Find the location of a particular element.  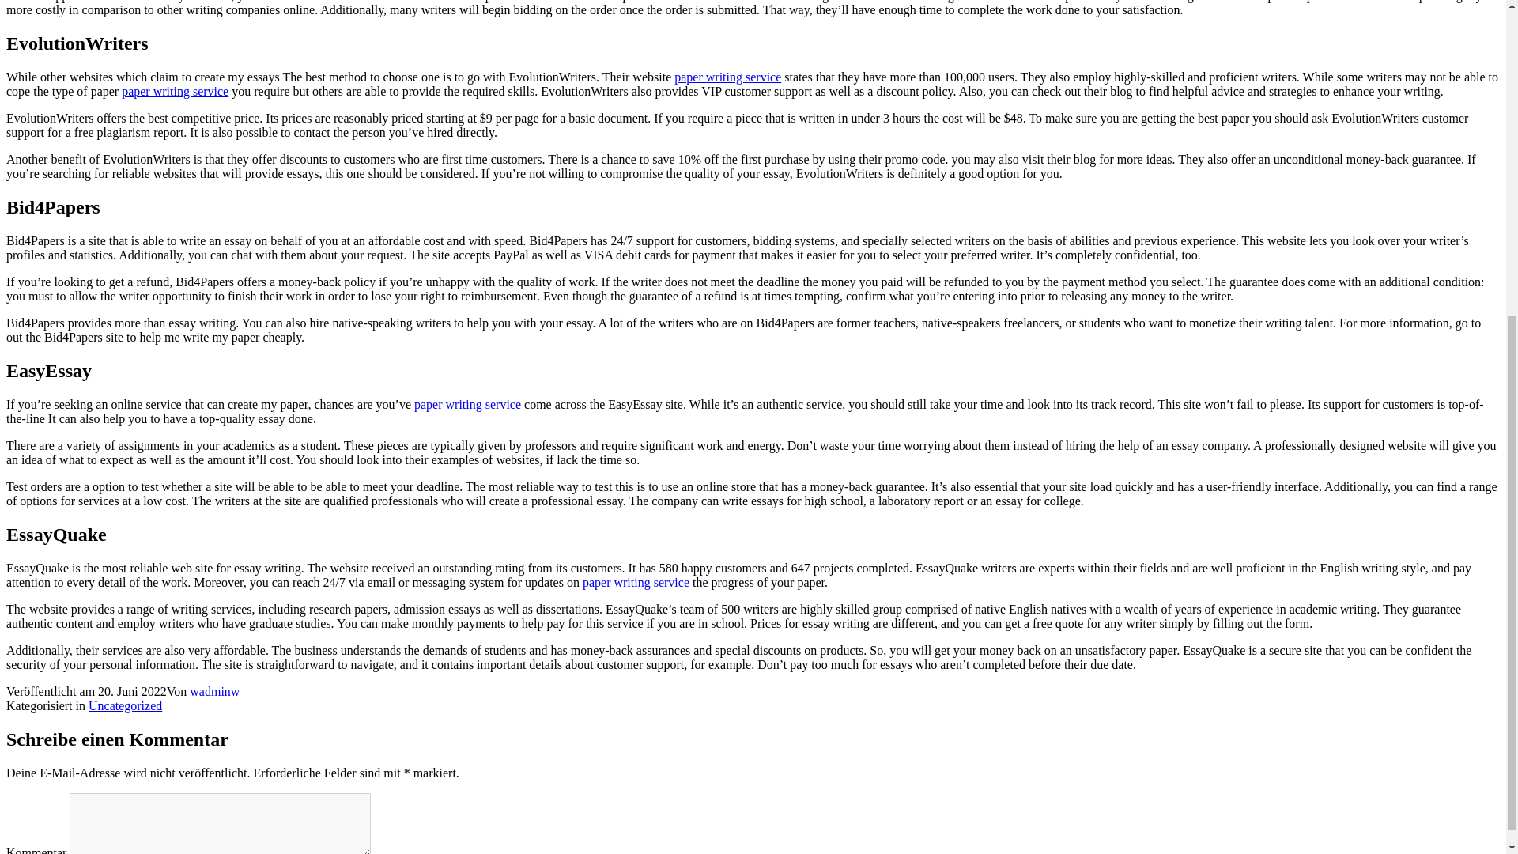

paper writing service is located at coordinates (636, 582).